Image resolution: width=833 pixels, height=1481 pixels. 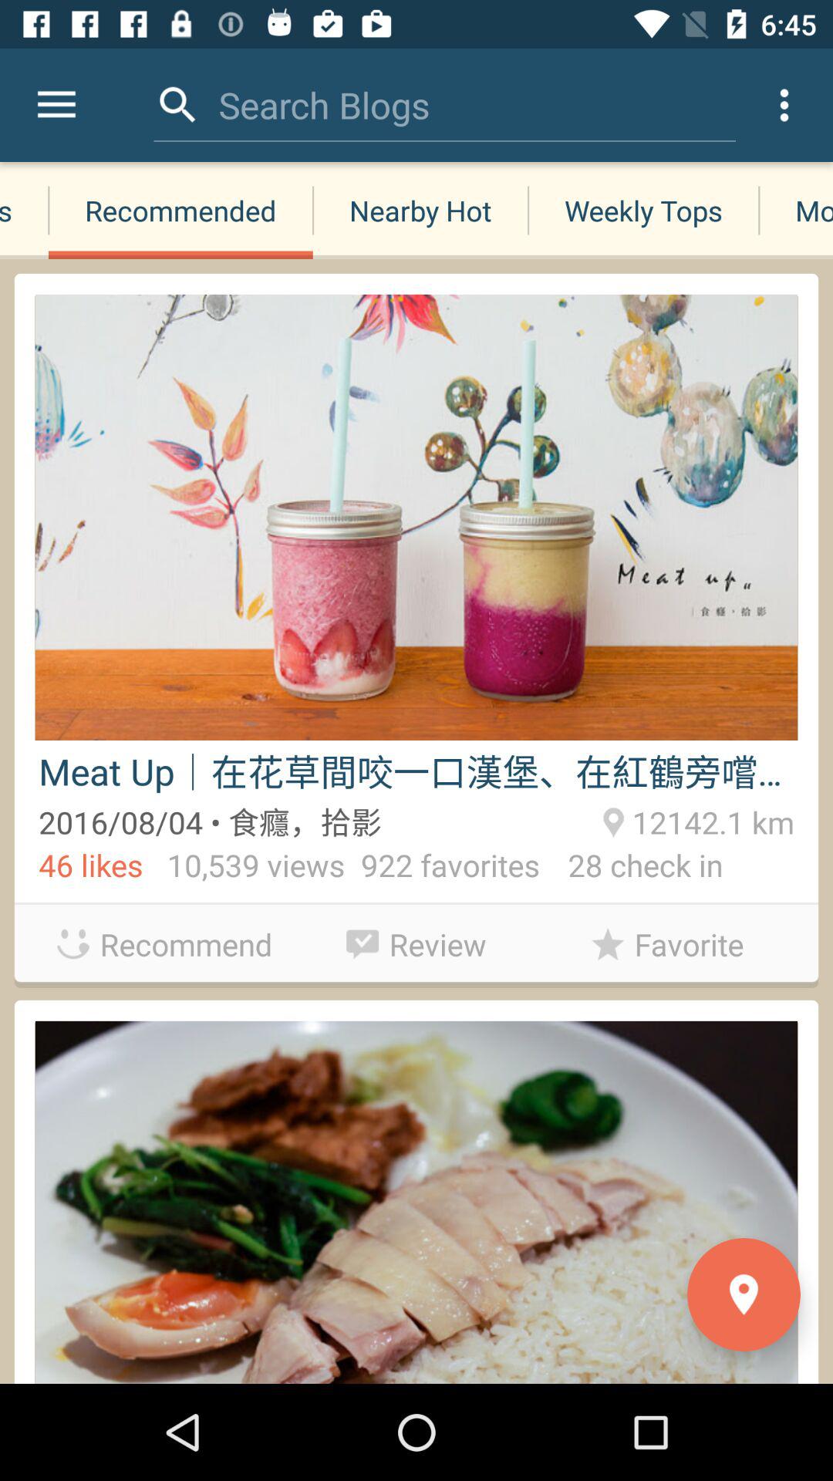 What do you see at coordinates (631, 869) in the screenshot?
I see `turn off the icon to the right of 922 favorites icon` at bounding box center [631, 869].